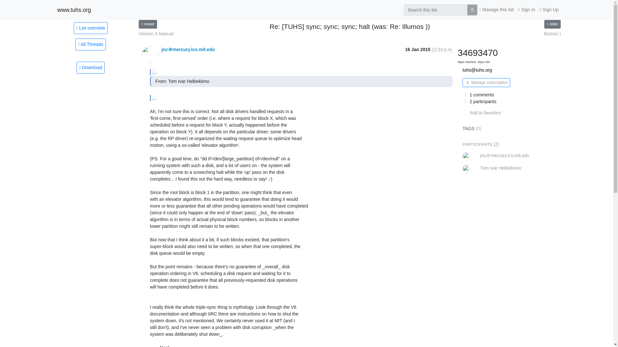 The height and width of the screenshot is (347, 618). What do you see at coordinates (147, 24) in the screenshot?
I see `Version 5 Manual` at bounding box center [147, 24].